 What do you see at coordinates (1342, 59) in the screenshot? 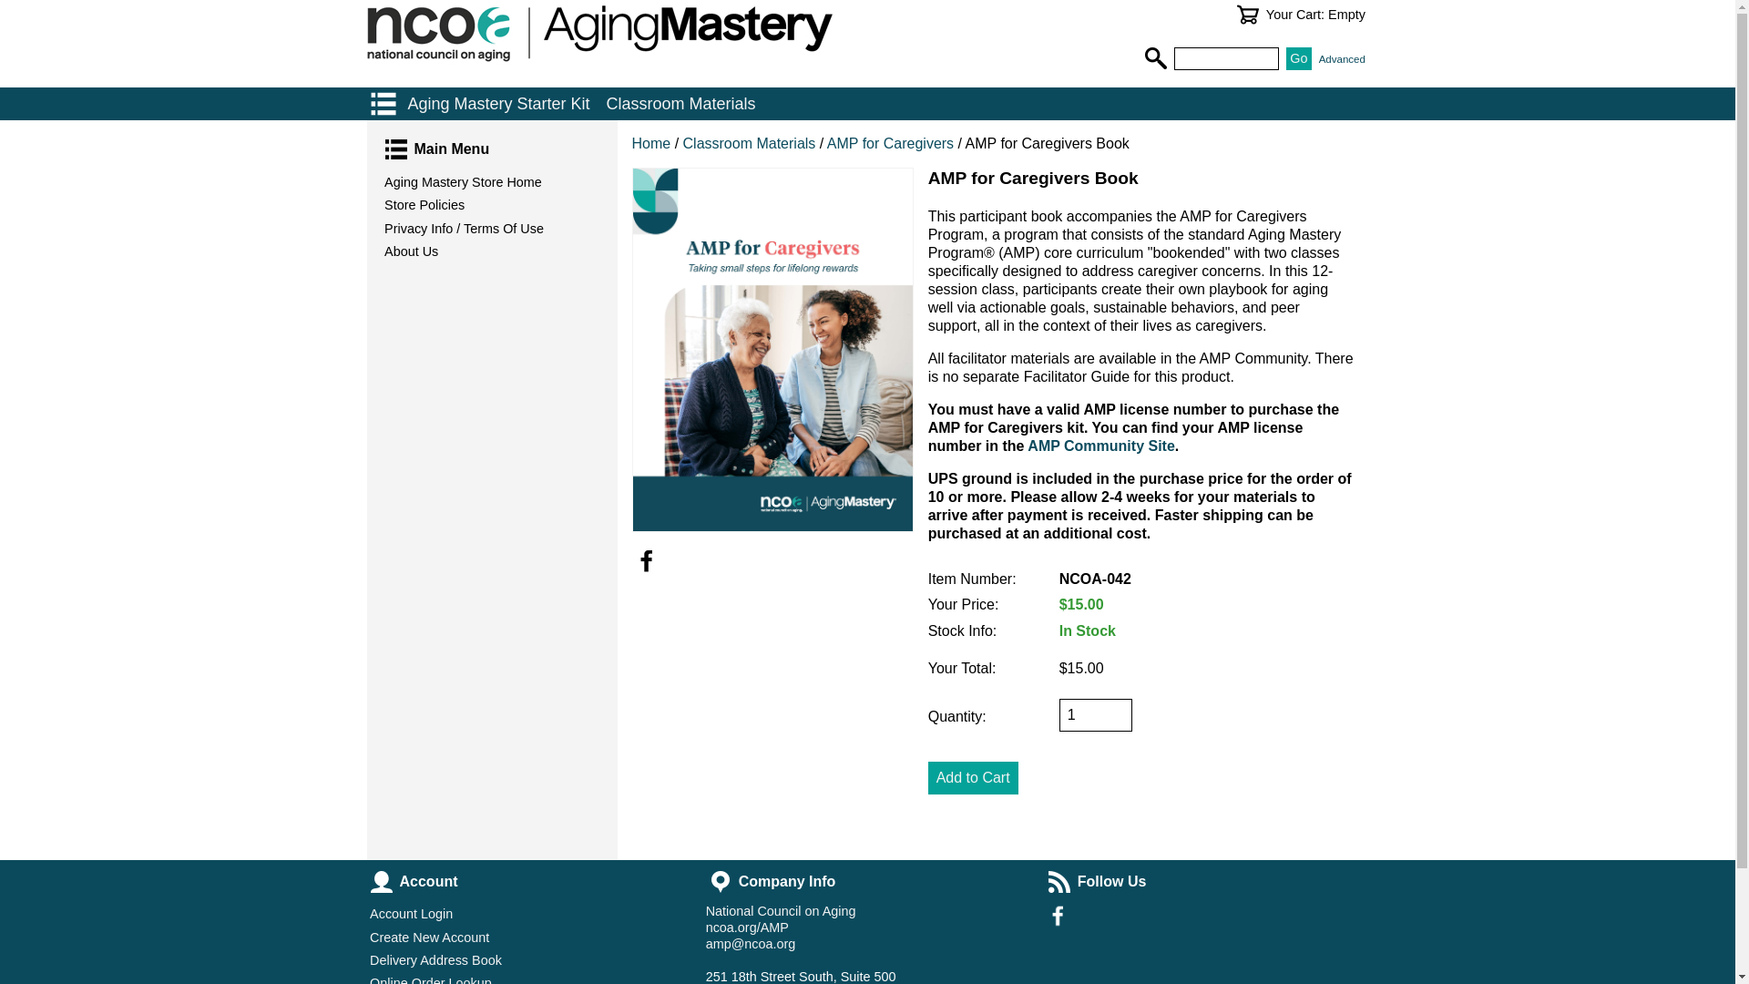
I see `Advanced` at bounding box center [1342, 59].